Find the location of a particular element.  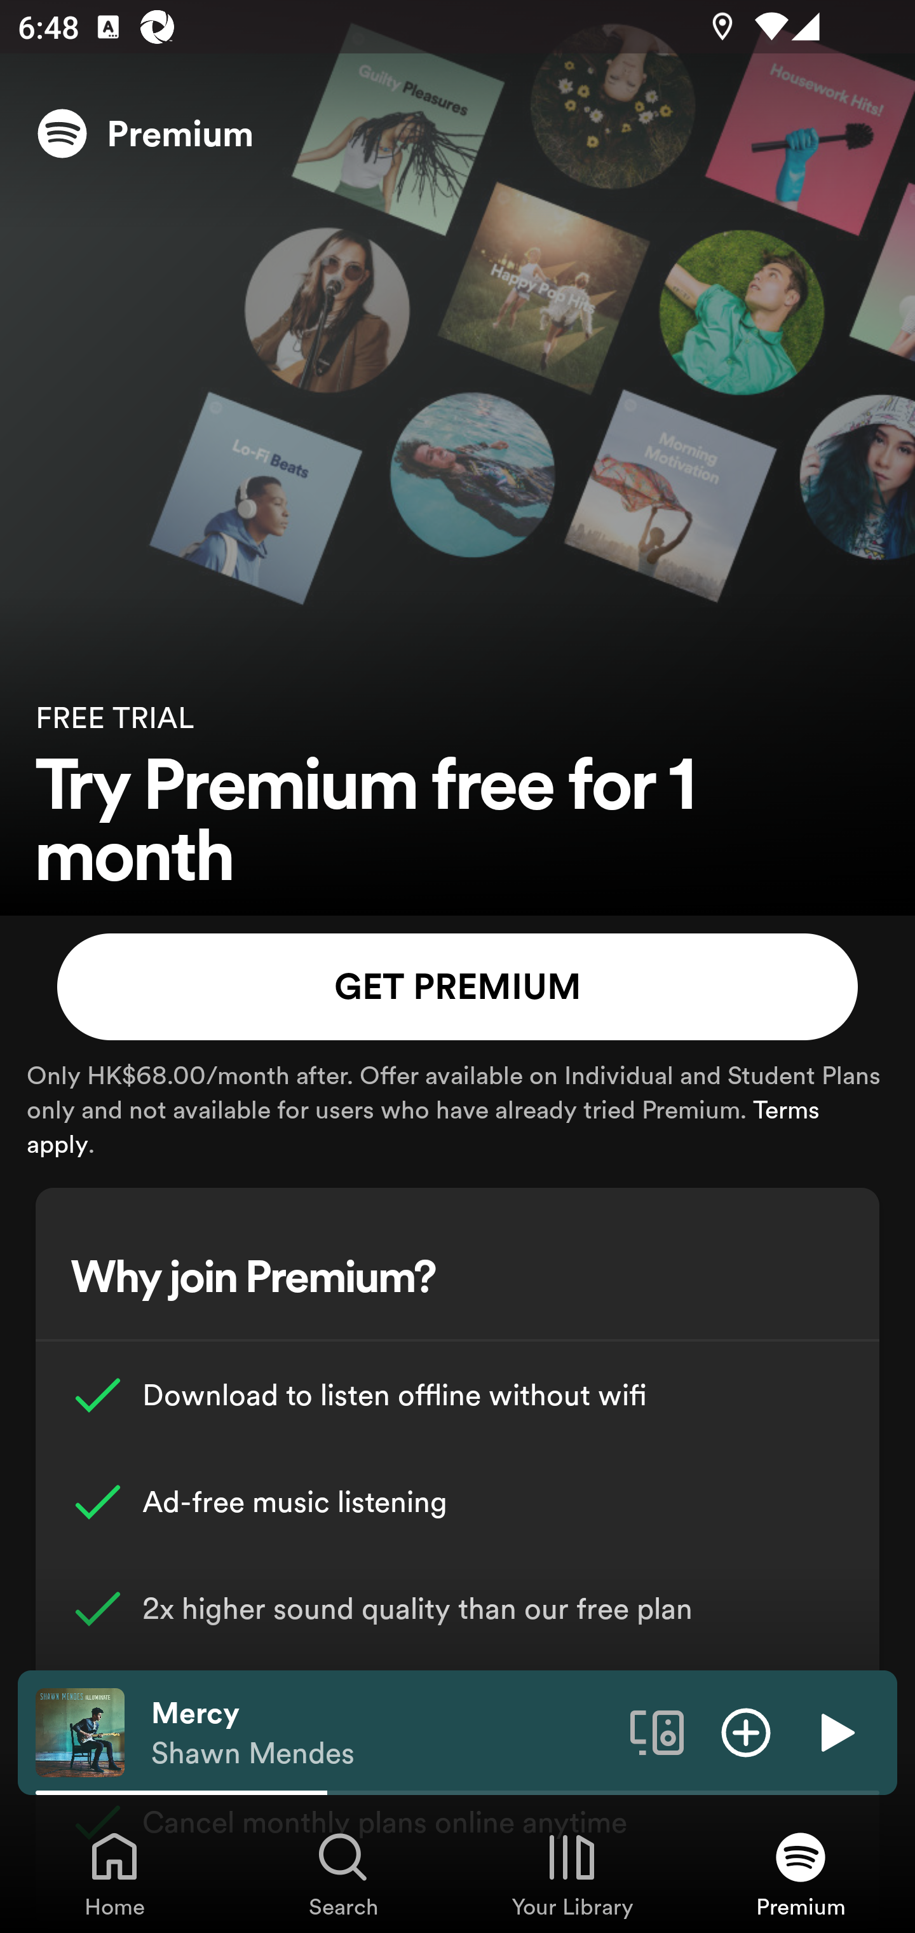

Play is located at coordinates (835, 1731).